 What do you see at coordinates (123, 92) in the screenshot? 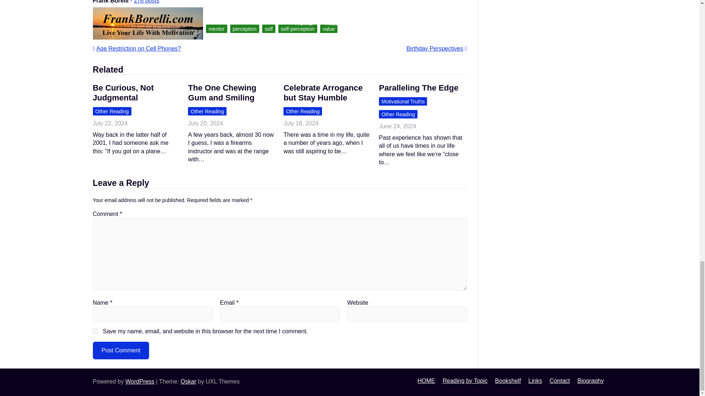
I see `Be Curious, Not Judgmental` at bounding box center [123, 92].